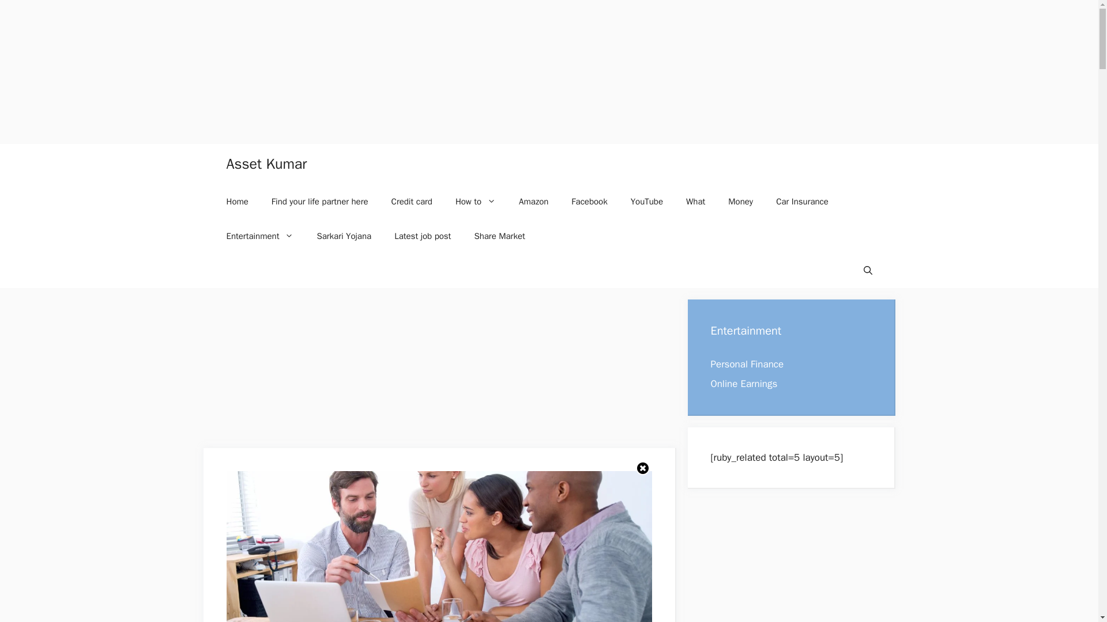 The image size is (1107, 622). What do you see at coordinates (344, 236) in the screenshot?
I see `Sarkari Yojana` at bounding box center [344, 236].